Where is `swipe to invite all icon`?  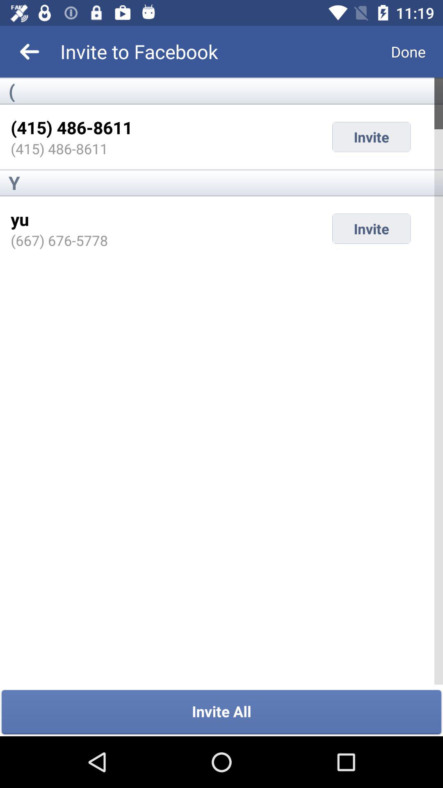 swipe to invite all icon is located at coordinates (221, 712).